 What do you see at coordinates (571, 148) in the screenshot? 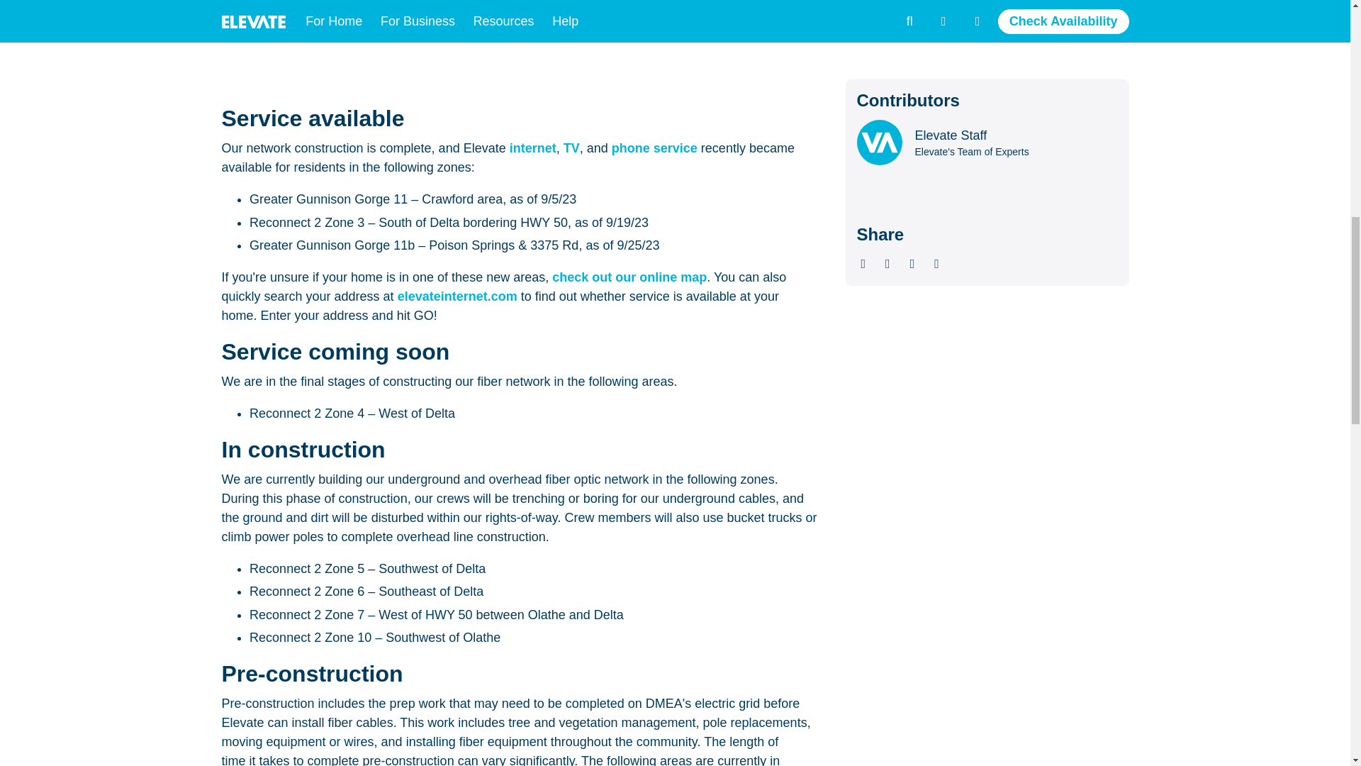
I see `TV` at bounding box center [571, 148].